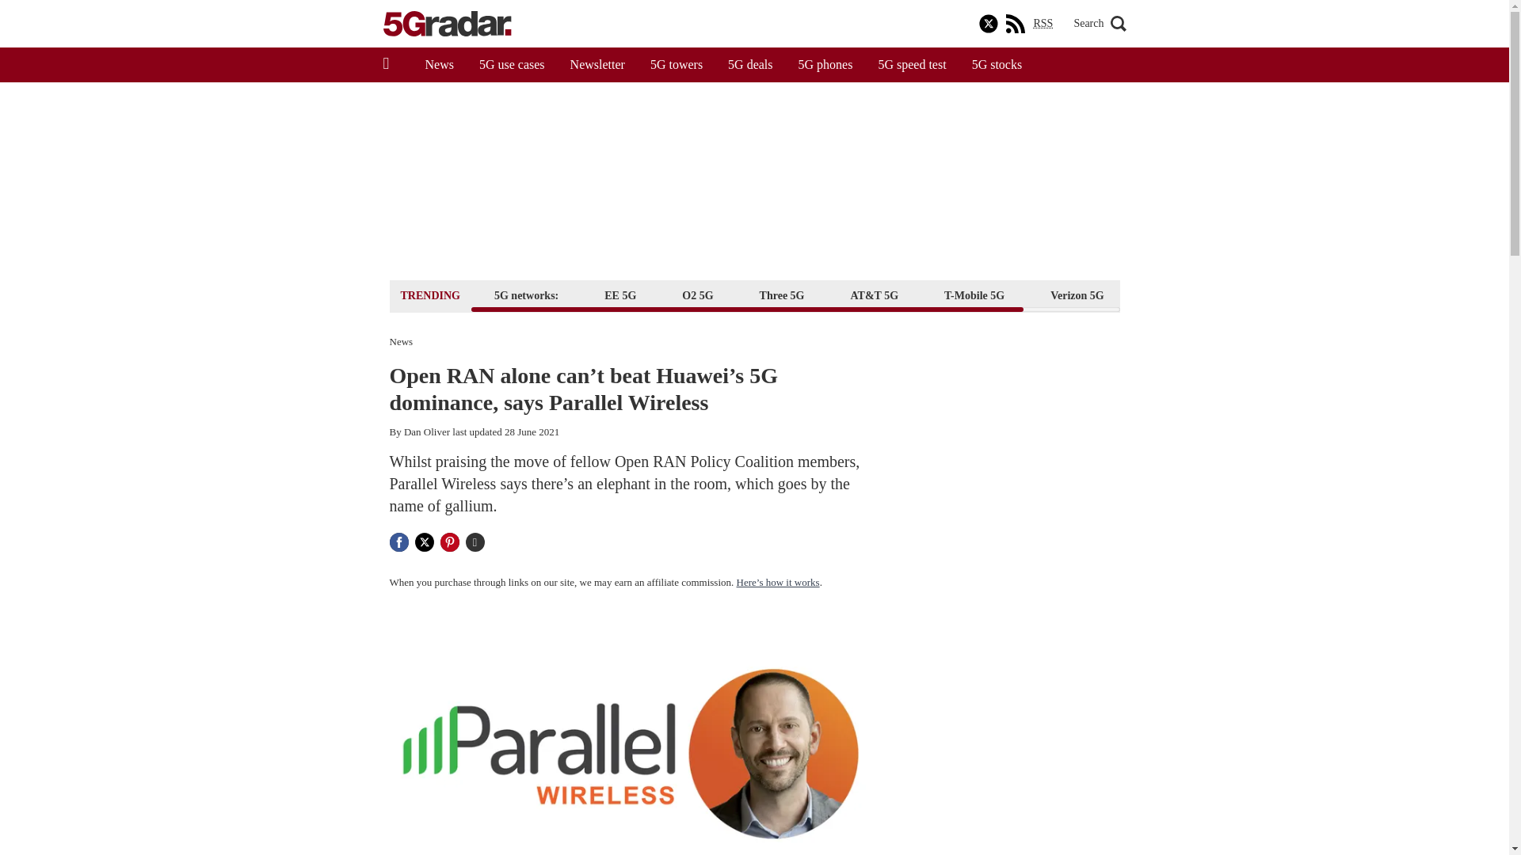  Describe the element at coordinates (697, 294) in the screenshot. I see `O2 5G` at that location.